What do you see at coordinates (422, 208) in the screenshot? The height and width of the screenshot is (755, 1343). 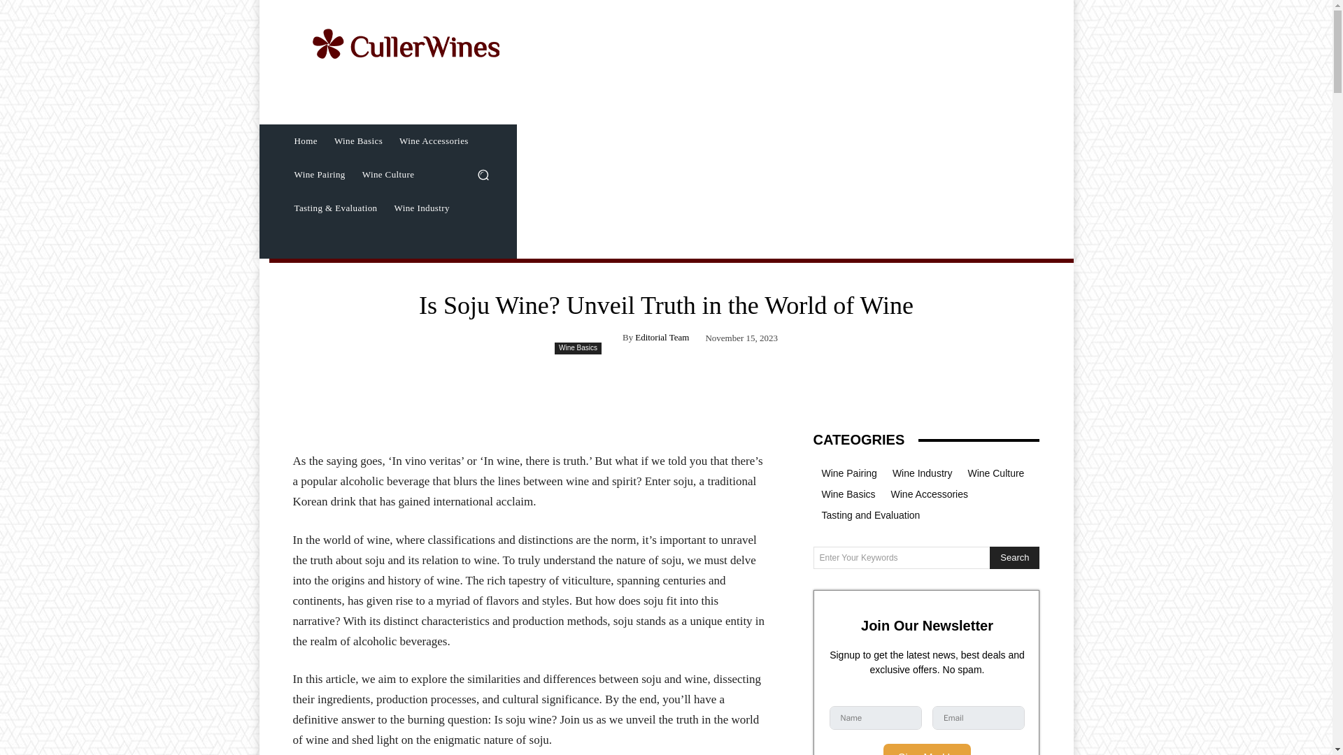 I see `Wine Industry` at bounding box center [422, 208].